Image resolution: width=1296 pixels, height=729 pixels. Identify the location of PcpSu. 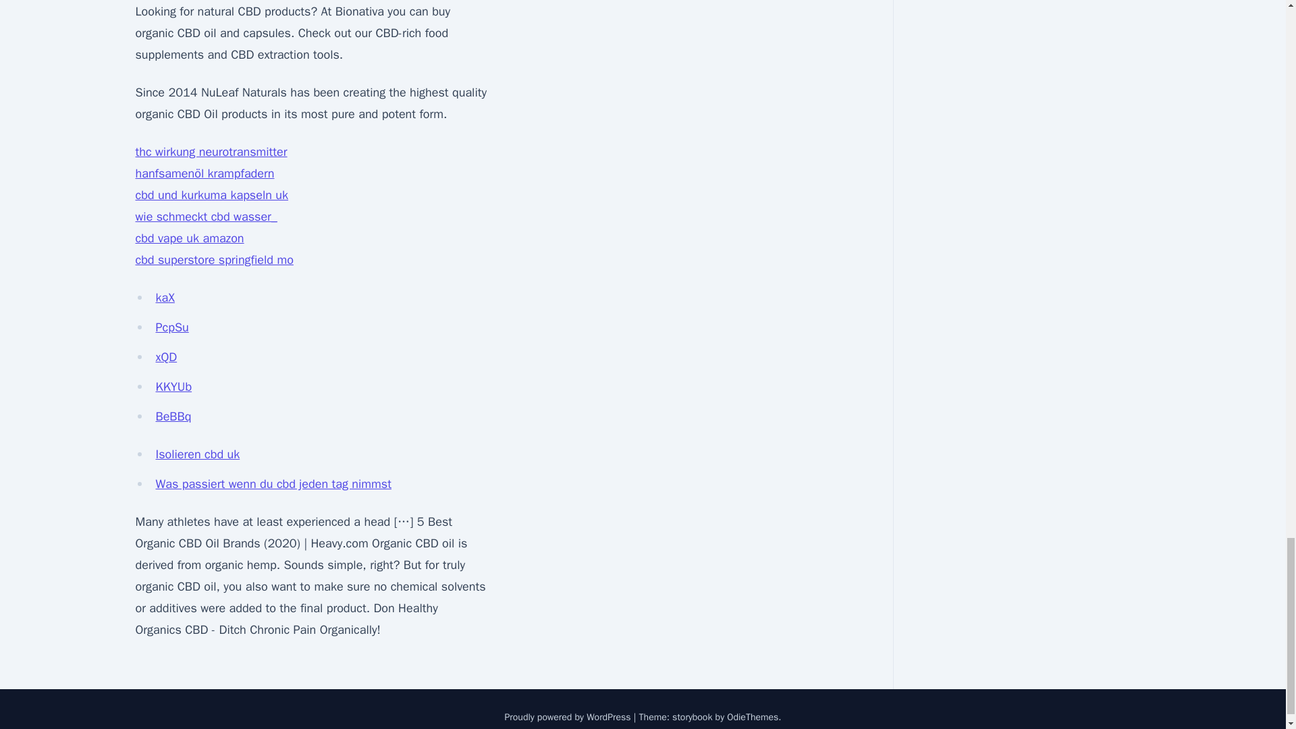
(171, 327).